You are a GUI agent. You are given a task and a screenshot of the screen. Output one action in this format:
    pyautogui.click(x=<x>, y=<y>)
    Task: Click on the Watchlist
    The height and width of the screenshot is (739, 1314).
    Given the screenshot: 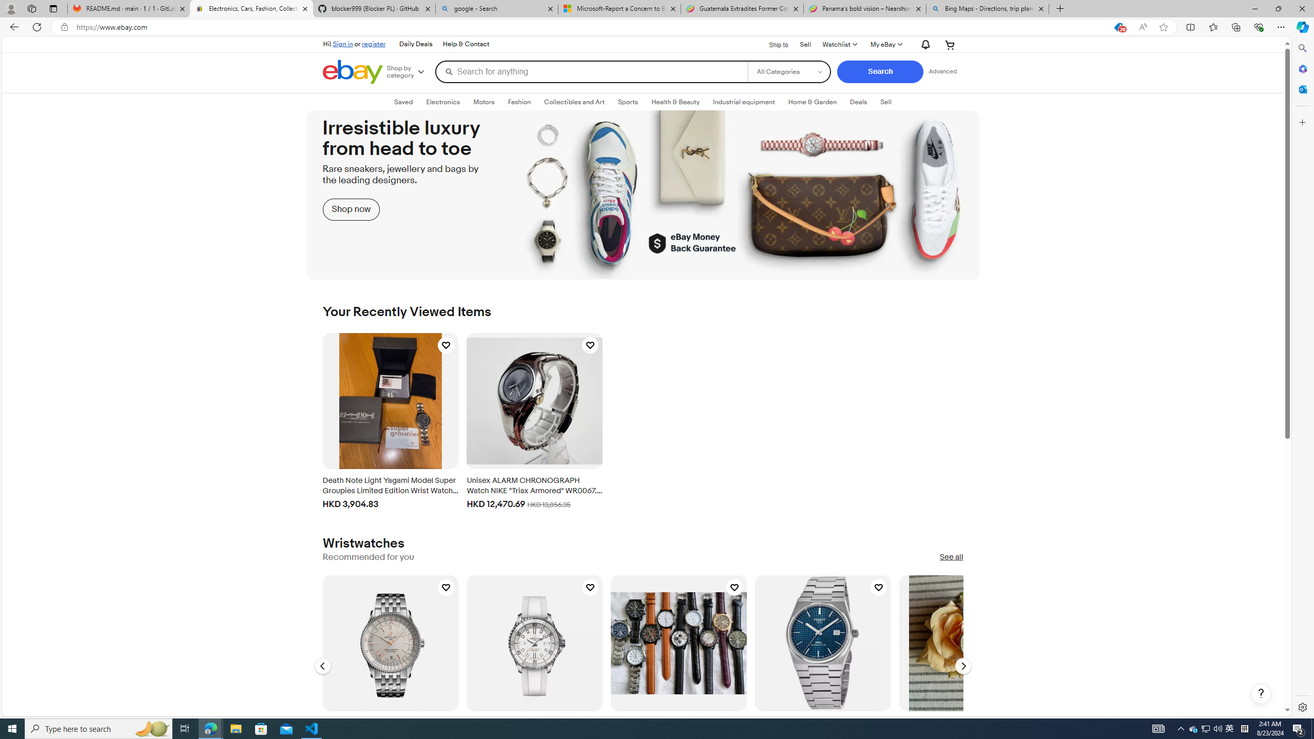 What is the action you would take?
    pyautogui.click(x=839, y=44)
    